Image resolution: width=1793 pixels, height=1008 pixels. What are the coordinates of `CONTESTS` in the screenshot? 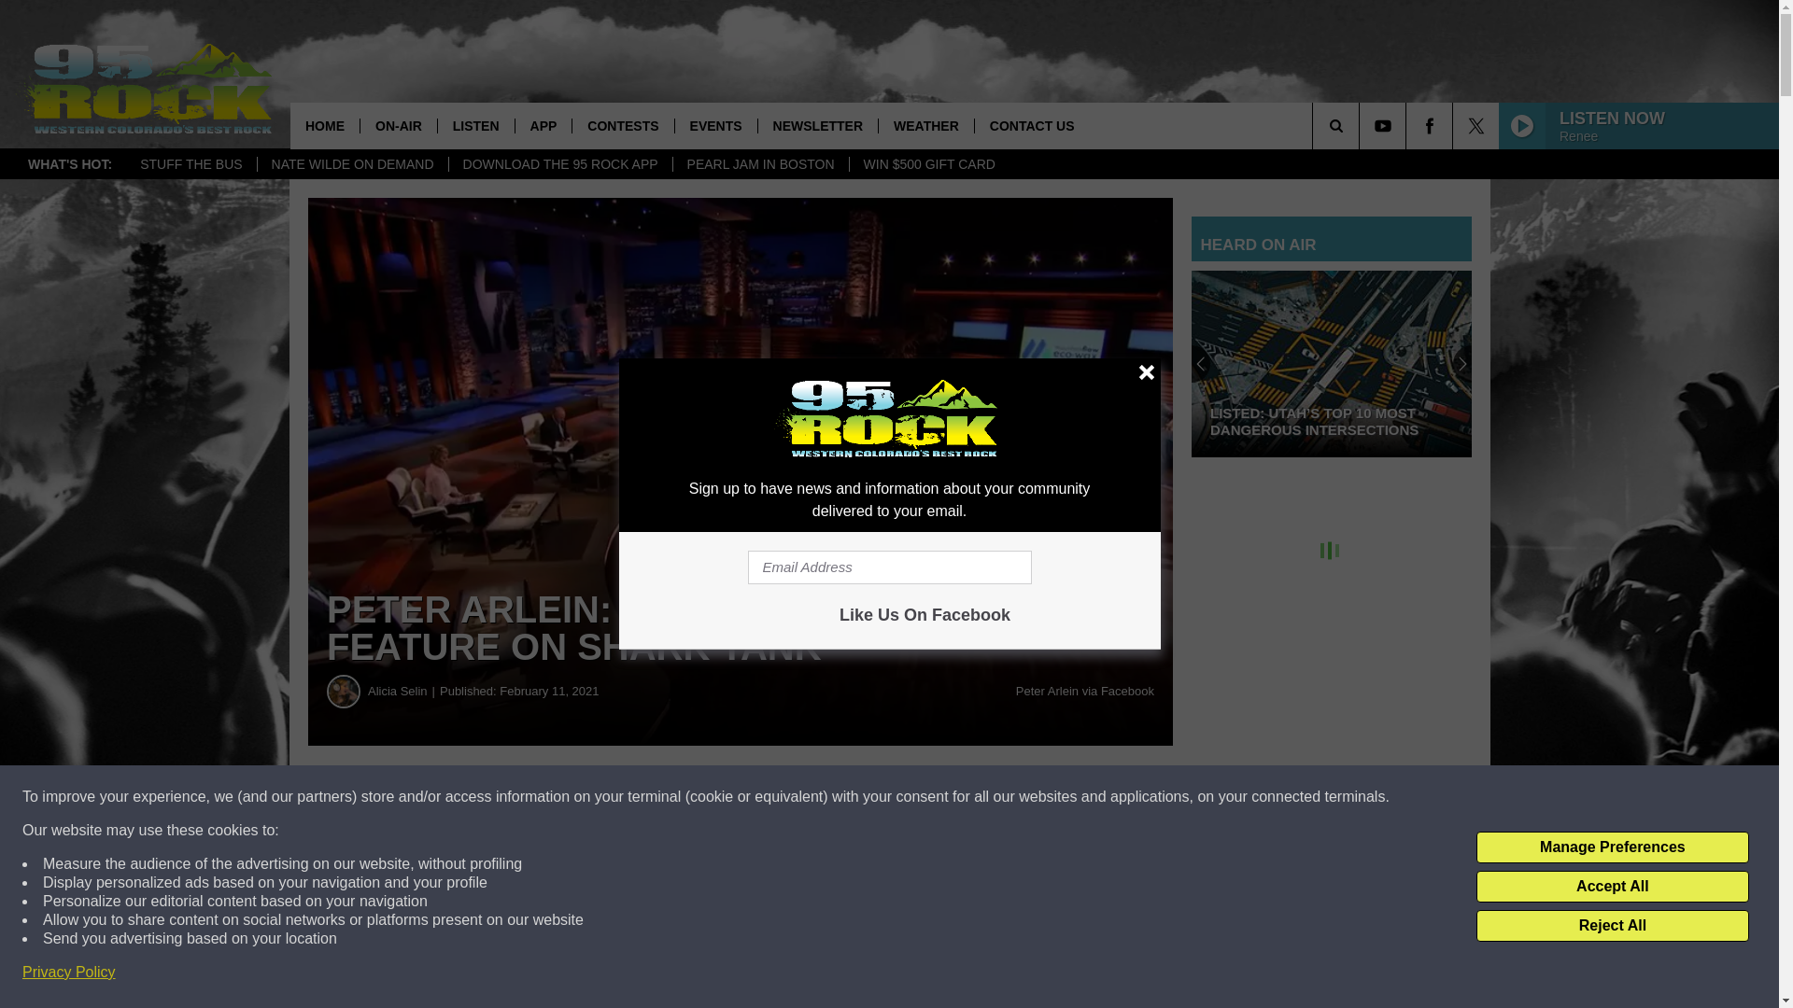 It's located at (622, 125).